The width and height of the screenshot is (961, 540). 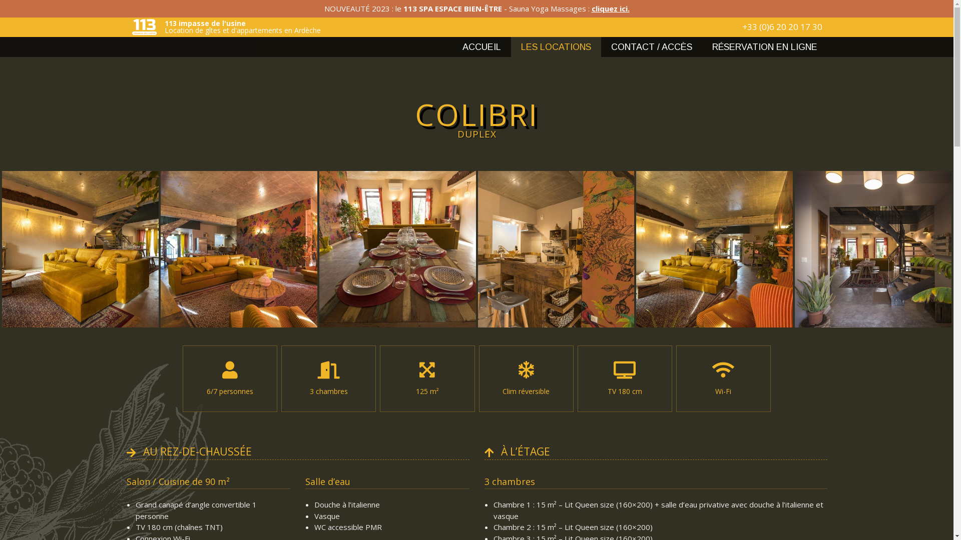 What do you see at coordinates (873, 174) in the screenshot?
I see `Appartement Duplex Colibri` at bounding box center [873, 174].